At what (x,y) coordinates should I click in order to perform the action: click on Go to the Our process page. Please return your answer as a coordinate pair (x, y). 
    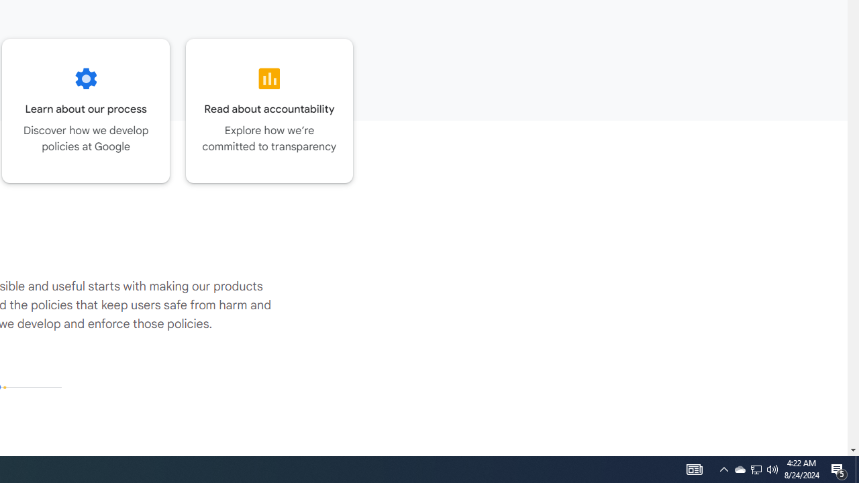
    Looking at the image, I should click on (86, 111).